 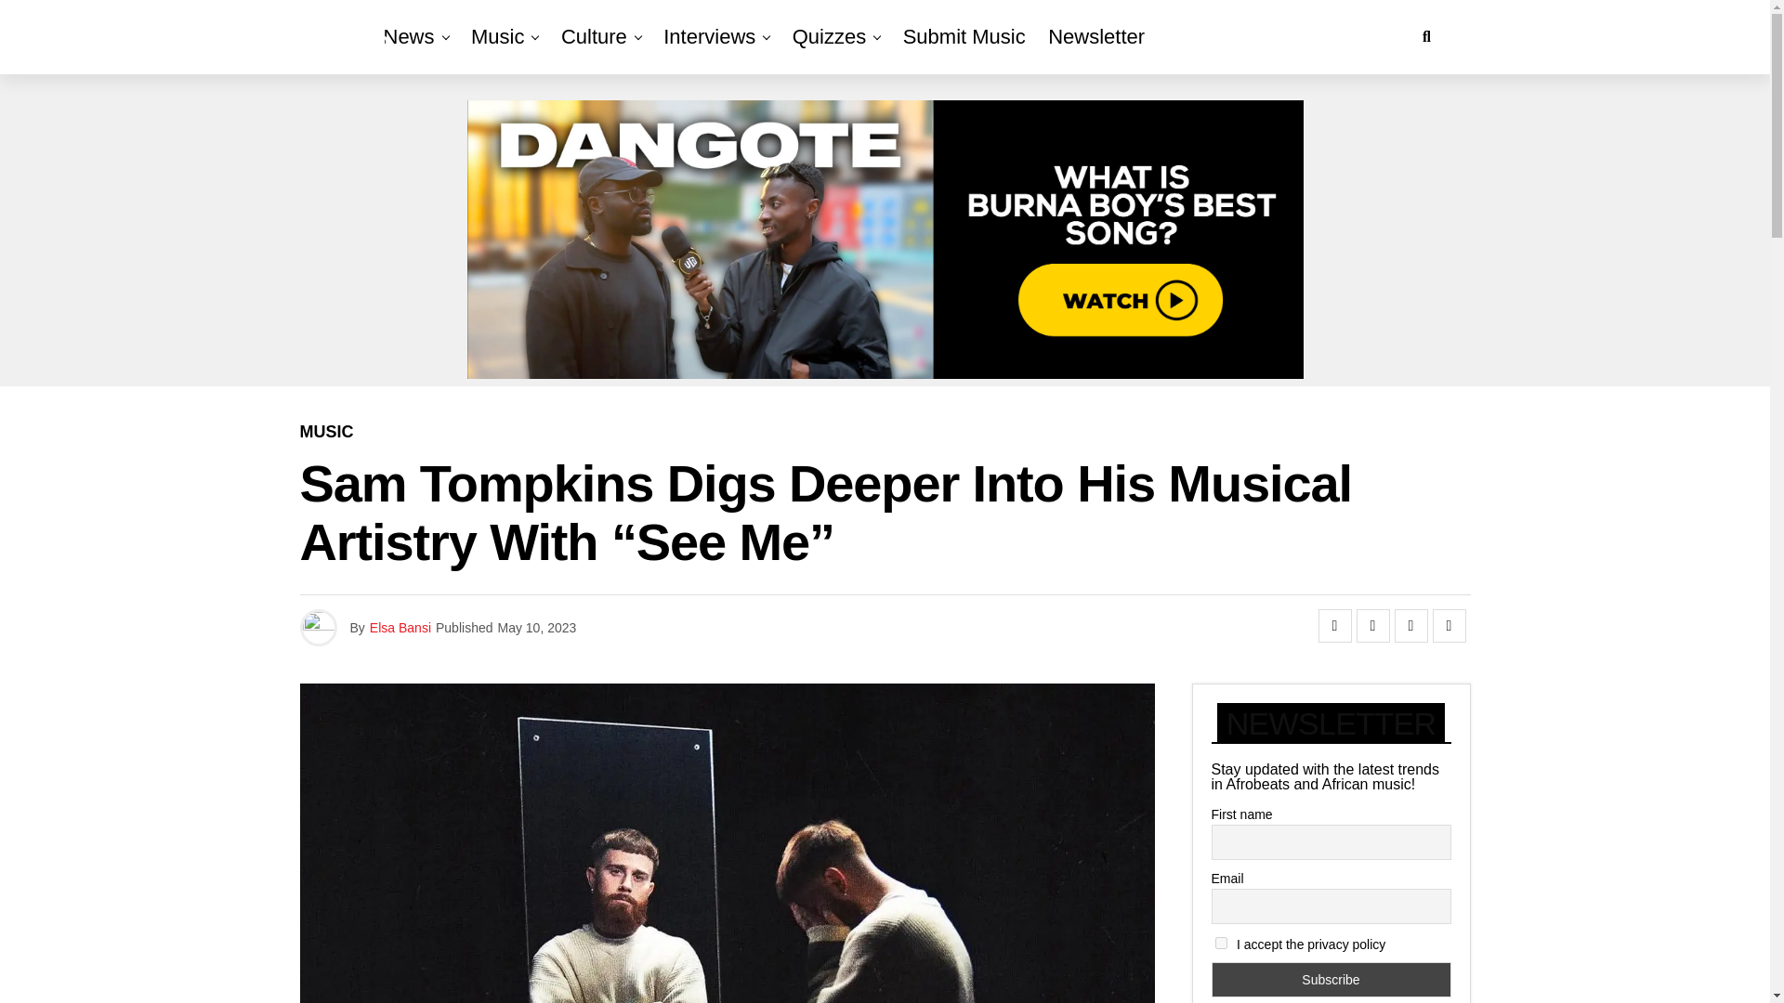 I want to click on Subscribe, so click(x=1331, y=979).